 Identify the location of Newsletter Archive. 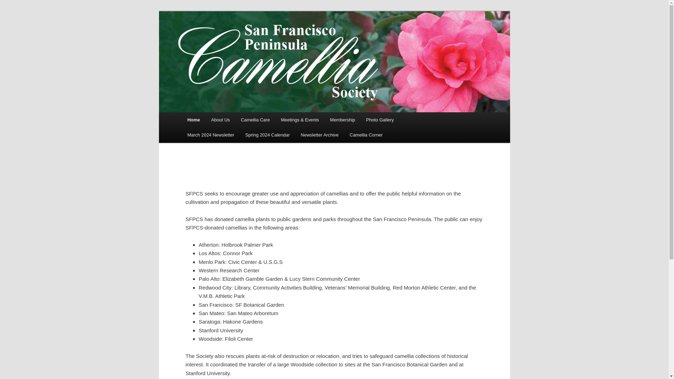
(319, 135).